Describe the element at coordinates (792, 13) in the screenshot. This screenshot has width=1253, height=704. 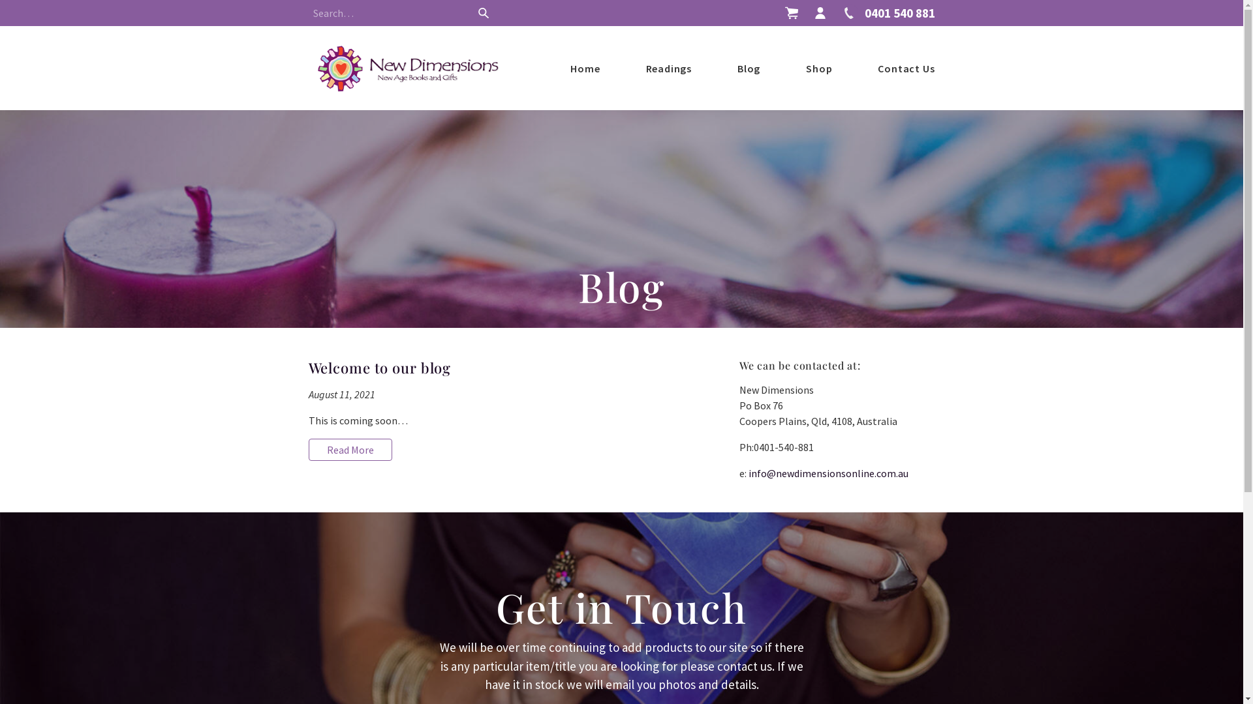
I see `View cart (0 items)` at that location.